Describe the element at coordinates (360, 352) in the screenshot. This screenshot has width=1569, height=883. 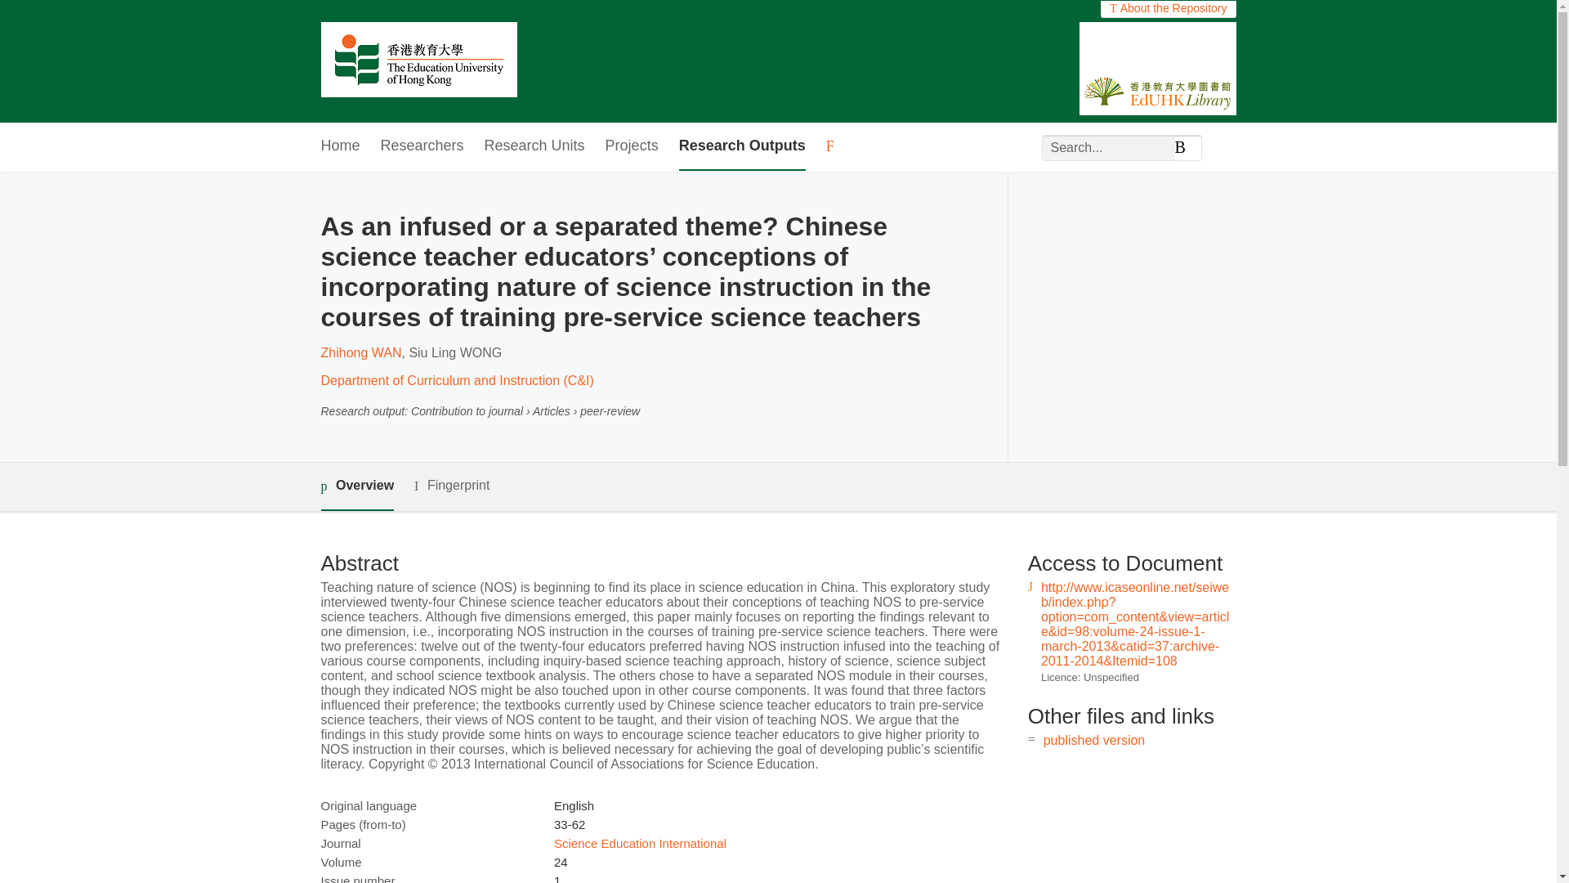
I see `Zhihong WAN` at that location.